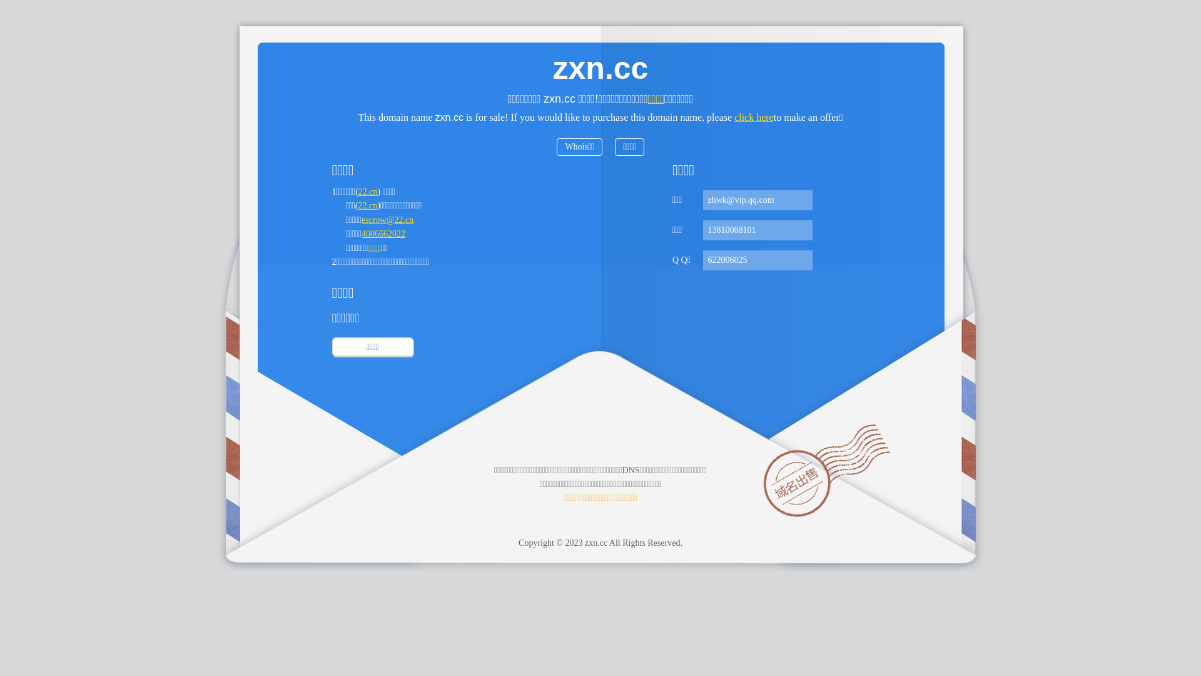  Describe the element at coordinates (368, 205) in the screenshot. I see `22.cn` at that location.